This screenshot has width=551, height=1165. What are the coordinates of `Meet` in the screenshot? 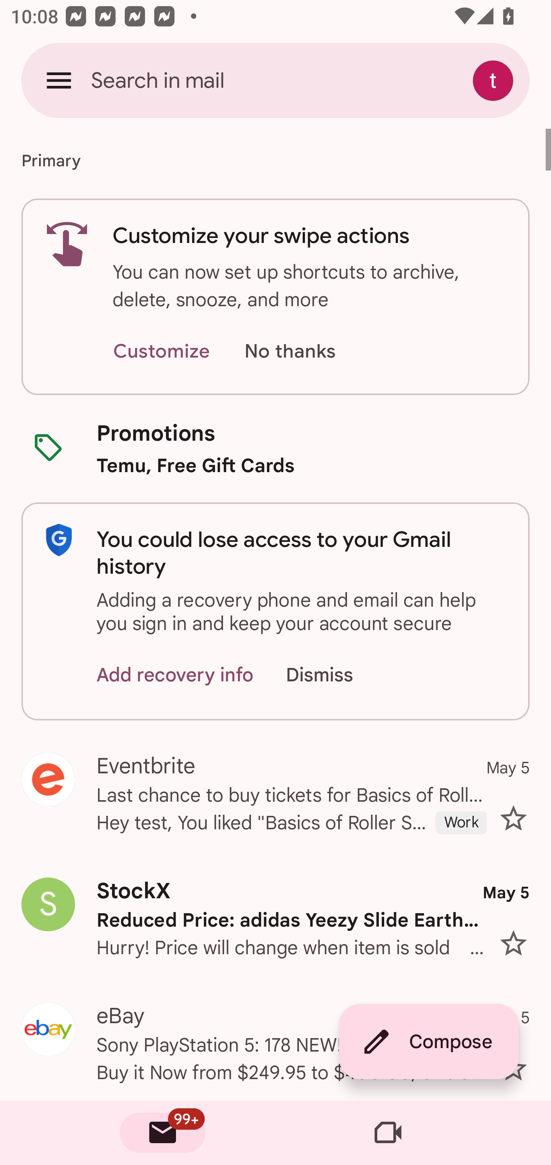 It's located at (388, 1133).